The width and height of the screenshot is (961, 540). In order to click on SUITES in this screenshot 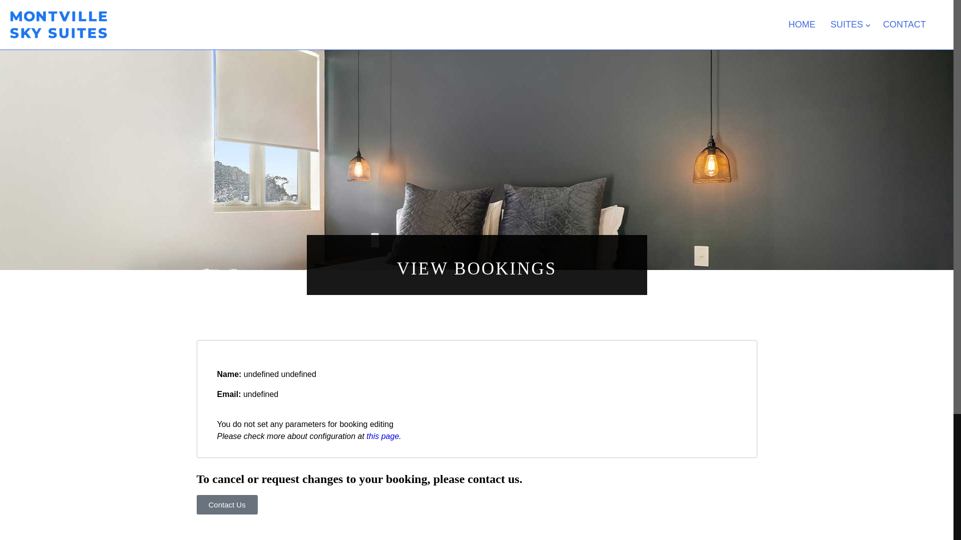, I will do `click(849, 25)`.